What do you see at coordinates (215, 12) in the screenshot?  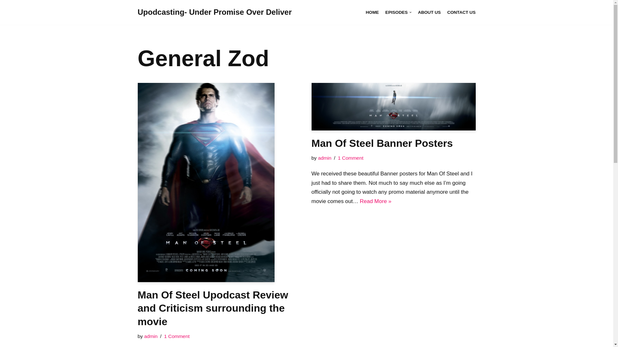 I see `Upodcasting- Under Promise Over Deliver` at bounding box center [215, 12].